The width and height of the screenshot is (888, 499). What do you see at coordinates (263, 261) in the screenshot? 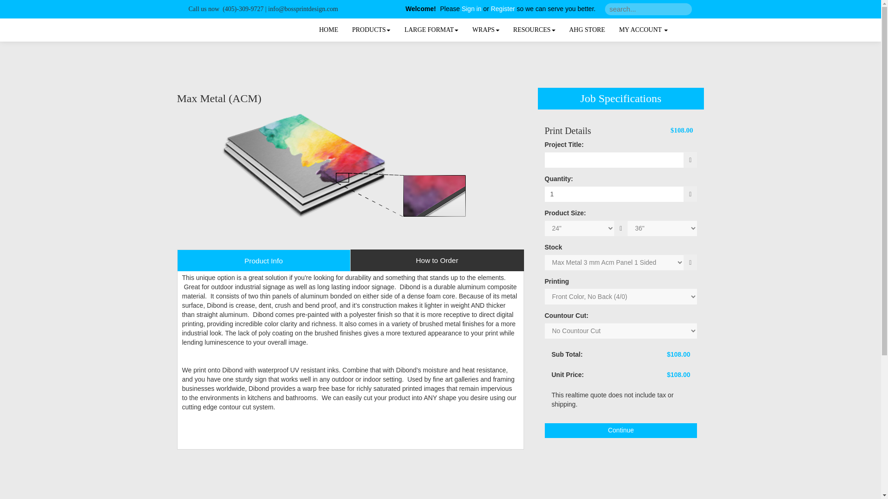
I see `Product Info` at bounding box center [263, 261].